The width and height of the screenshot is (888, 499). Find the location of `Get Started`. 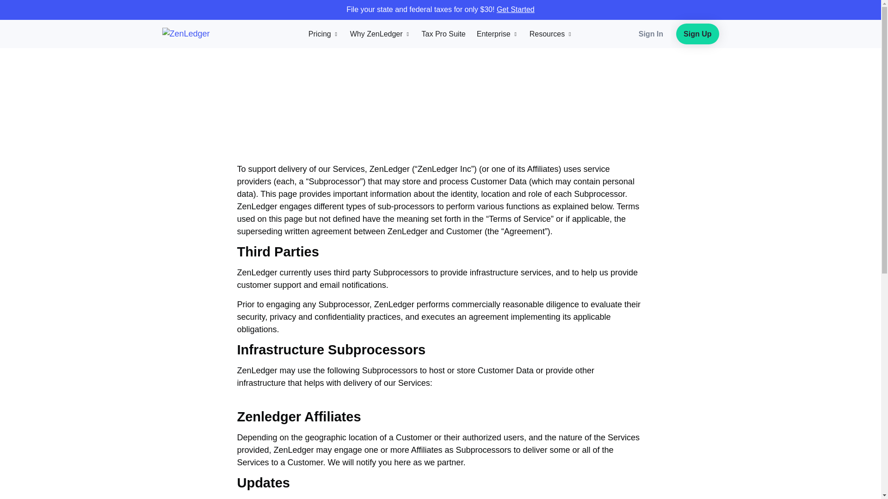

Get Started is located at coordinates (515, 9).